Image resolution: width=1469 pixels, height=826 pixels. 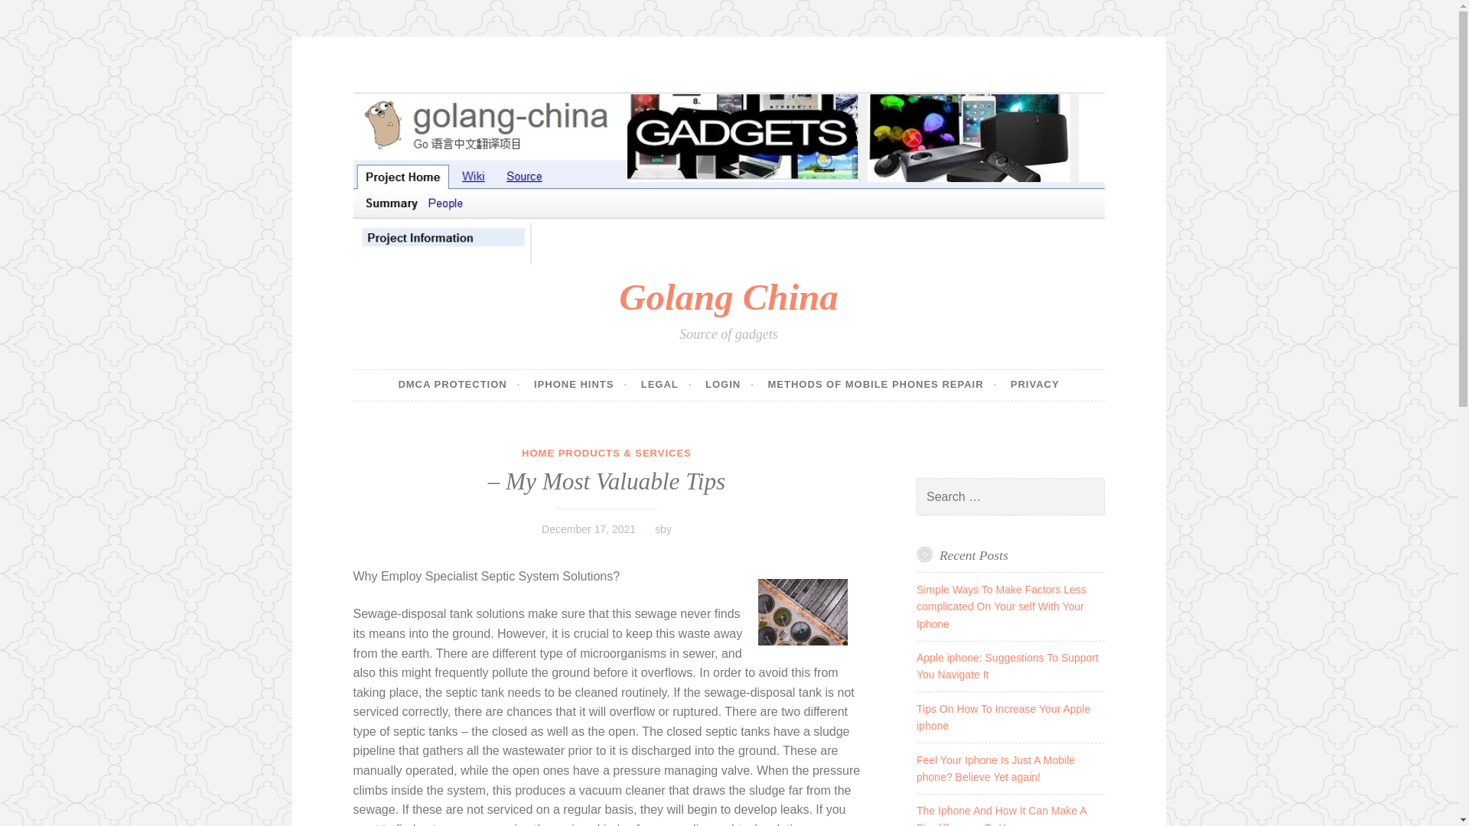 I want to click on DMCA PROTECTION, so click(x=459, y=385).